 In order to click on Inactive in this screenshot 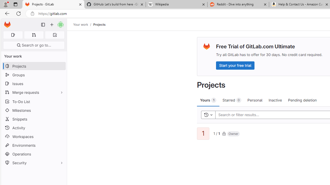, I will do `click(275, 100)`.